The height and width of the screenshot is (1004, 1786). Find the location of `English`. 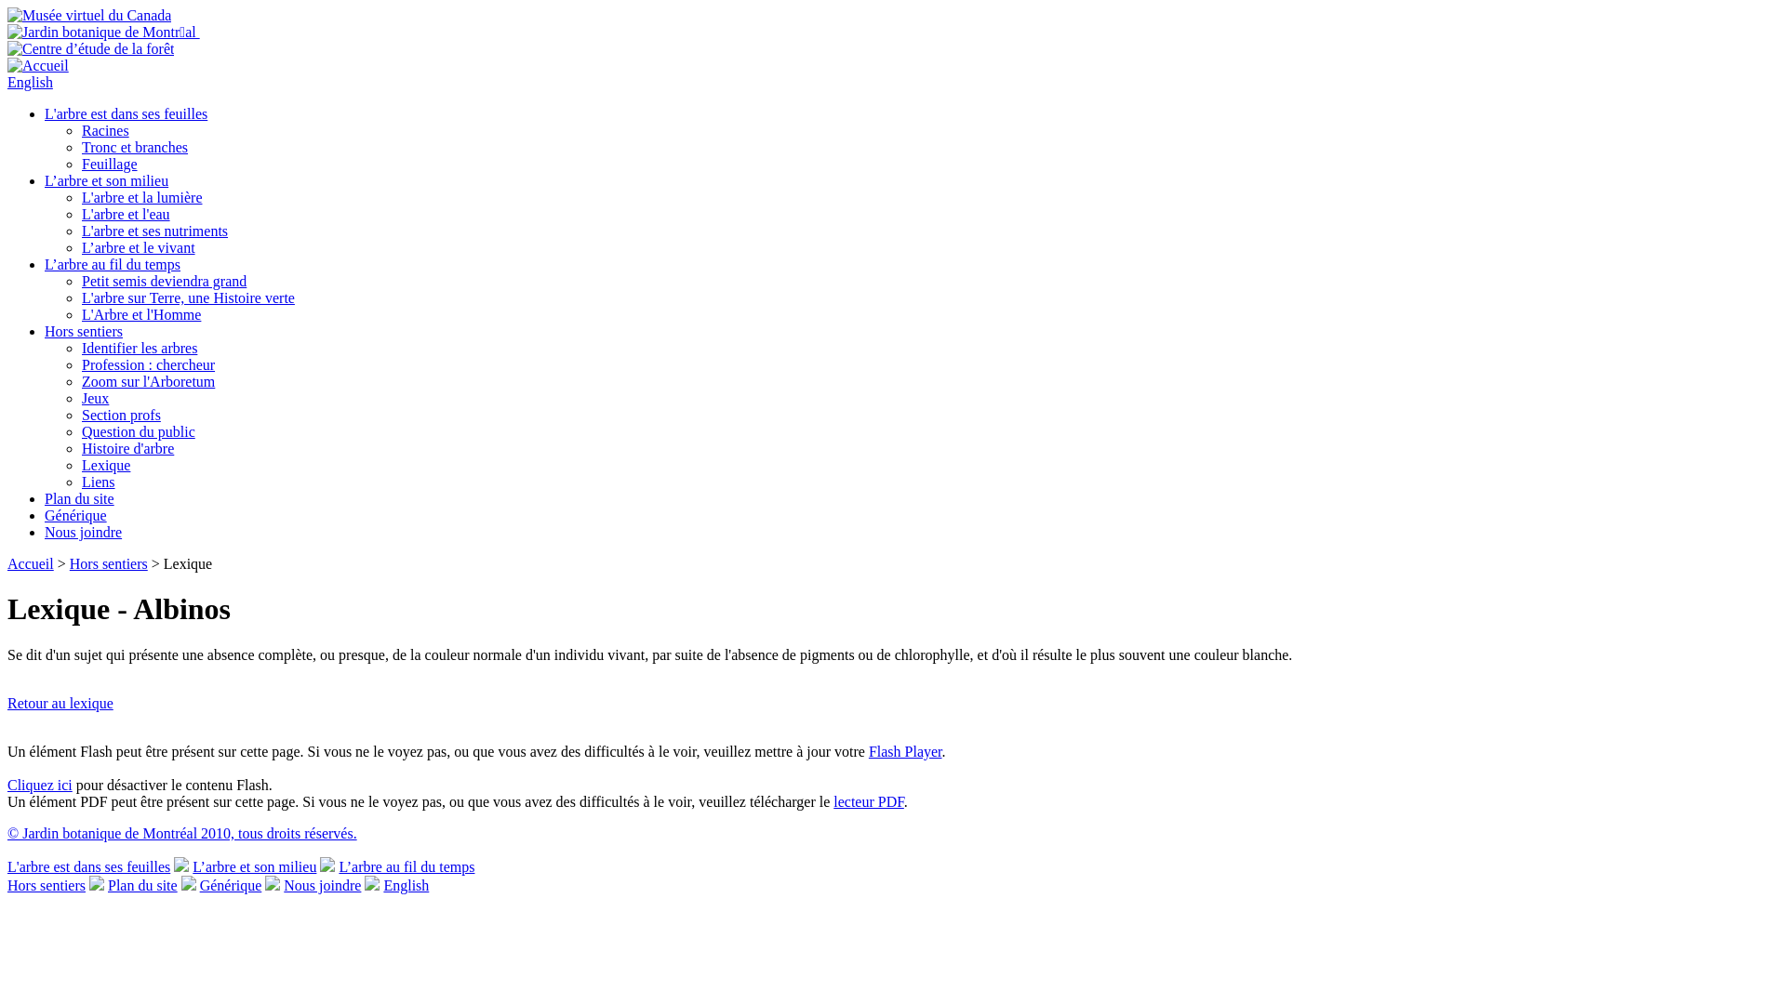

English is located at coordinates (406, 885).